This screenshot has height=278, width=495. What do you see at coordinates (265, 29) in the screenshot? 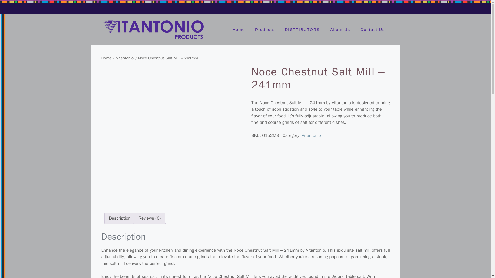
I see `Products` at bounding box center [265, 29].